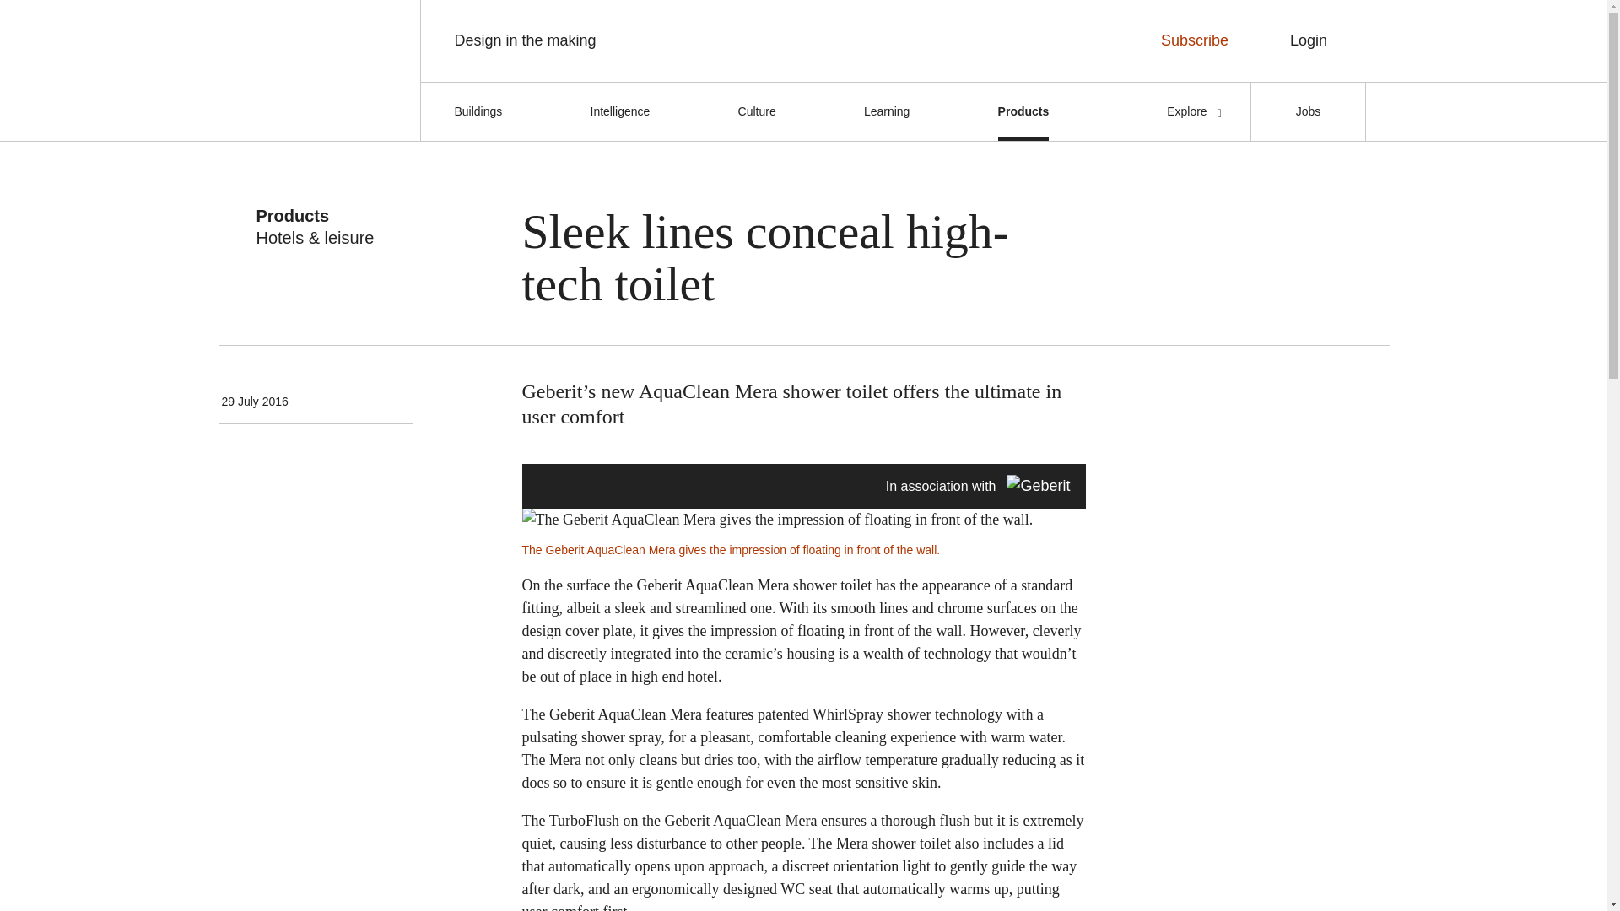 This screenshot has height=911, width=1620. I want to click on Subscribe, so click(1193, 40).